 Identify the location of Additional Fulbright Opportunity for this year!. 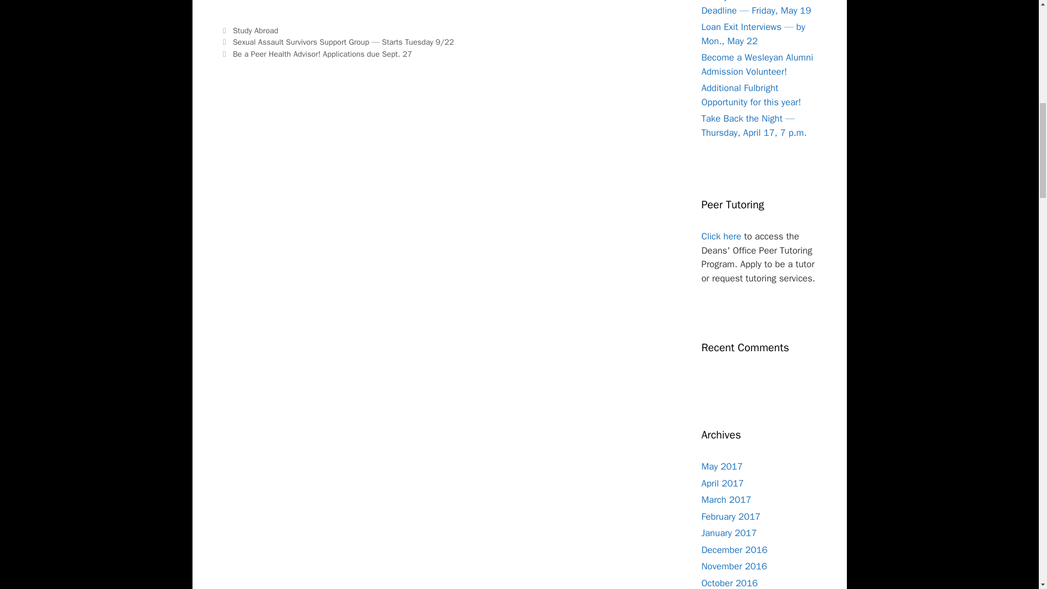
(751, 95).